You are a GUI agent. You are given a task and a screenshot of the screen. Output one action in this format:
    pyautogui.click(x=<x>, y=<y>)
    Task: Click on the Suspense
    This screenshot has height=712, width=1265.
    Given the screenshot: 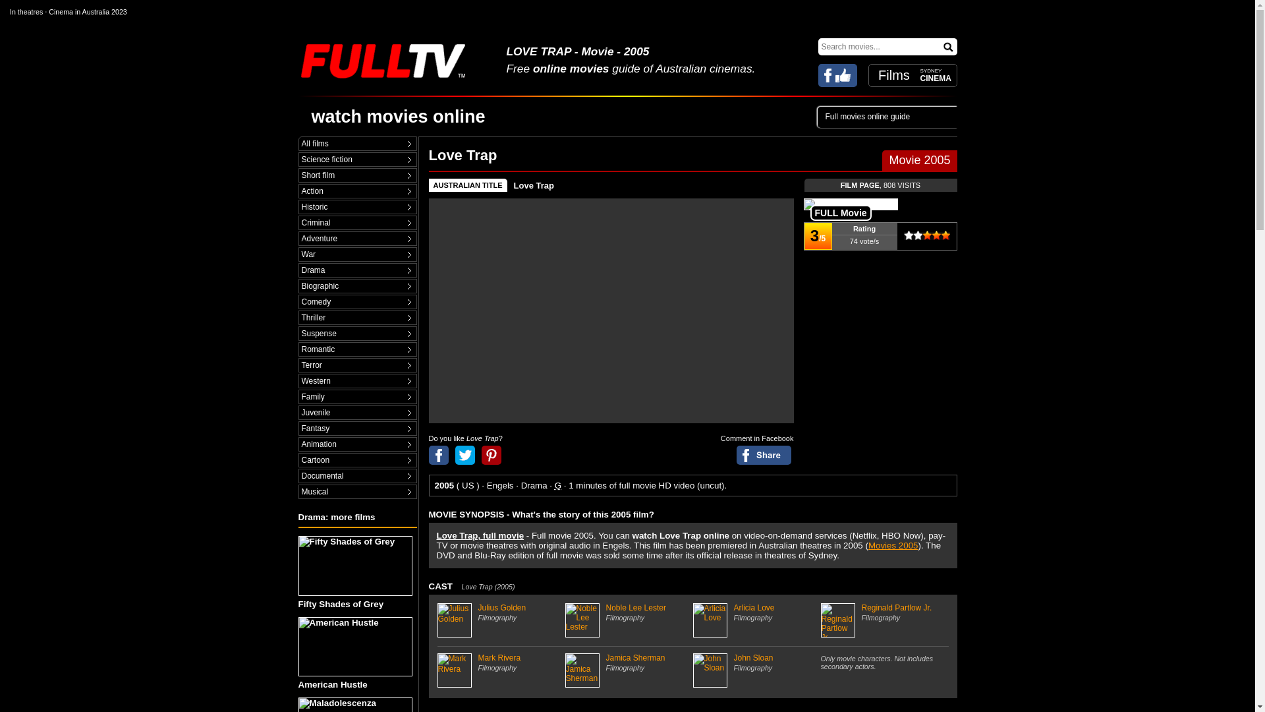 What is the action you would take?
    pyautogui.click(x=357, y=334)
    